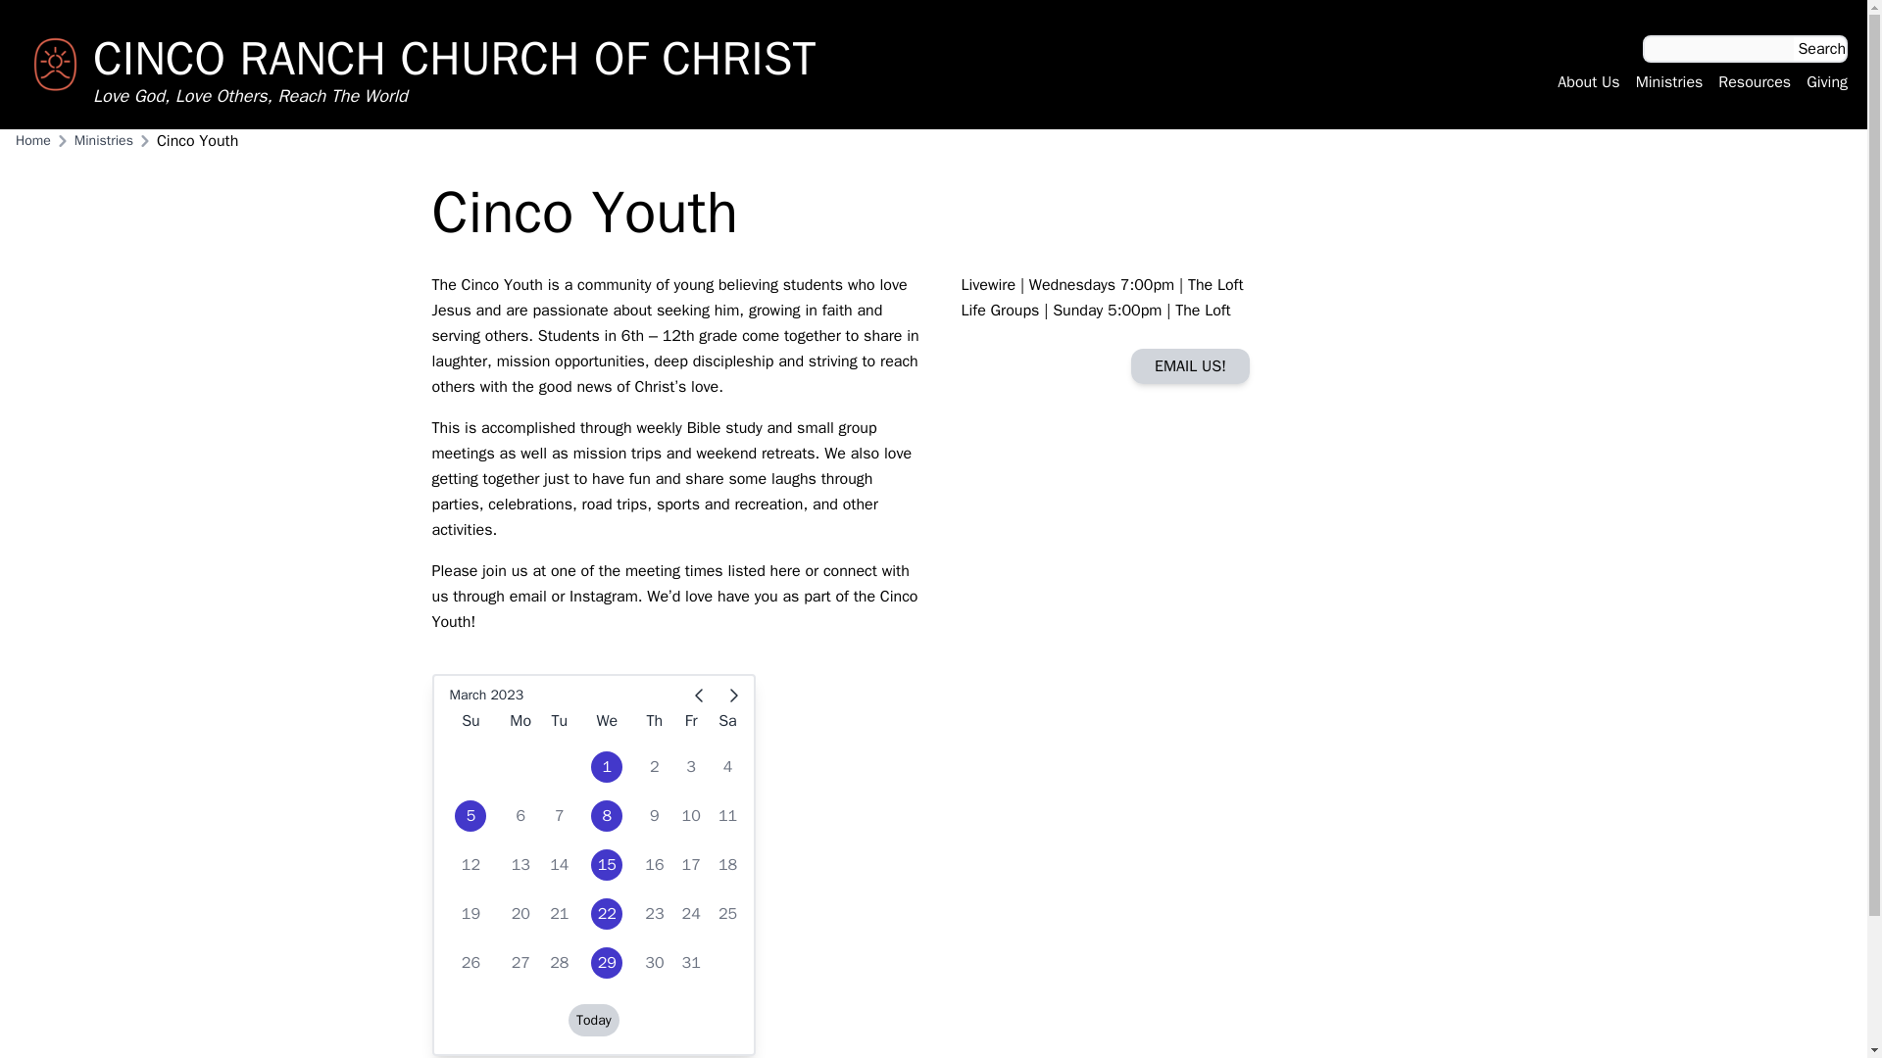 Image resolution: width=1882 pixels, height=1058 pixels. What do you see at coordinates (1755, 82) in the screenshot?
I see `Resources` at bounding box center [1755, 82].